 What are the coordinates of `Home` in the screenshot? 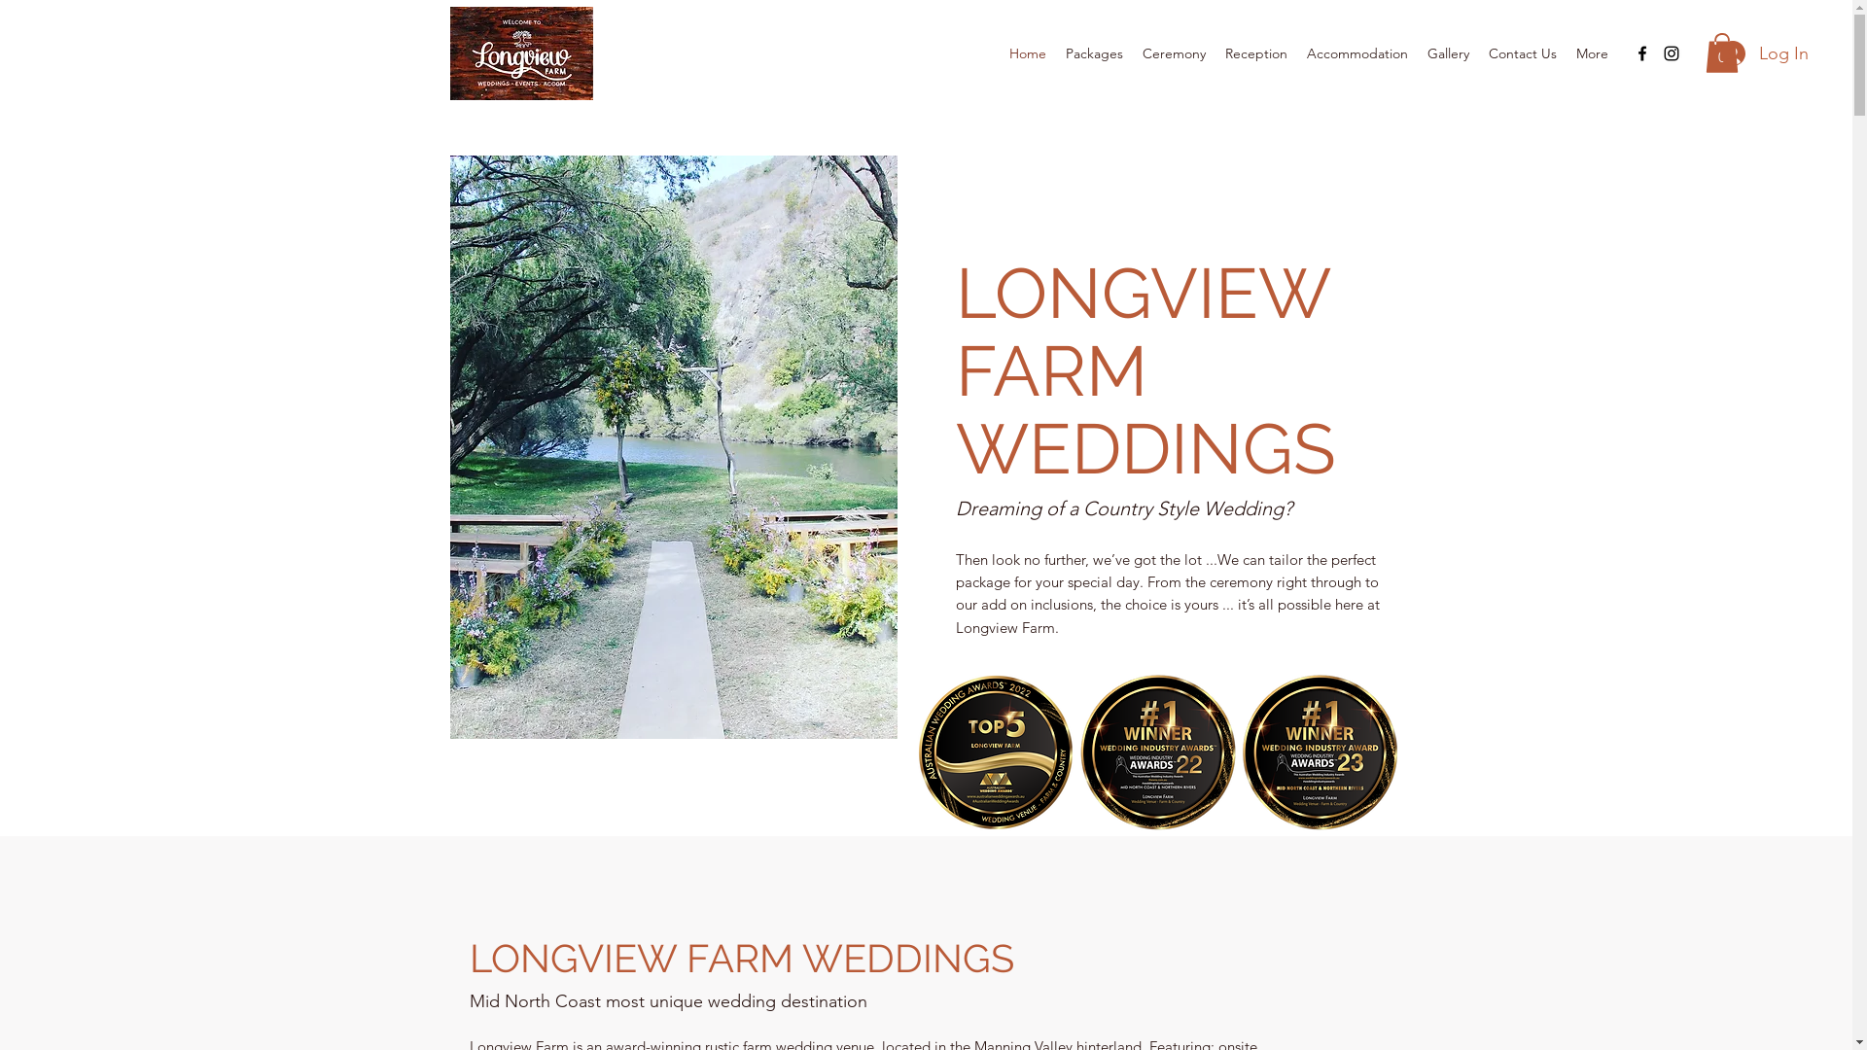 It's located at (1028, 53).